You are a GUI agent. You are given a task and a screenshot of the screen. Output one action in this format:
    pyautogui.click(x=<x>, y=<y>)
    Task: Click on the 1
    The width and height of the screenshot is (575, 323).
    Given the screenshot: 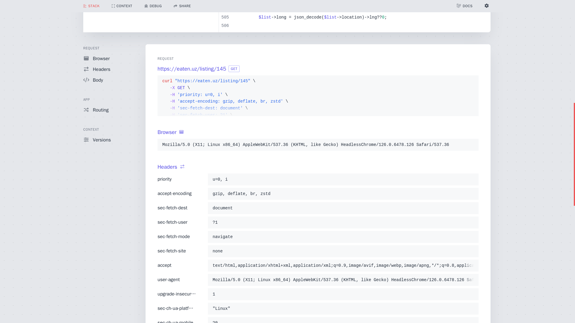 What is the action you would take?
    pyautogui.click(x=343, y=294)
    